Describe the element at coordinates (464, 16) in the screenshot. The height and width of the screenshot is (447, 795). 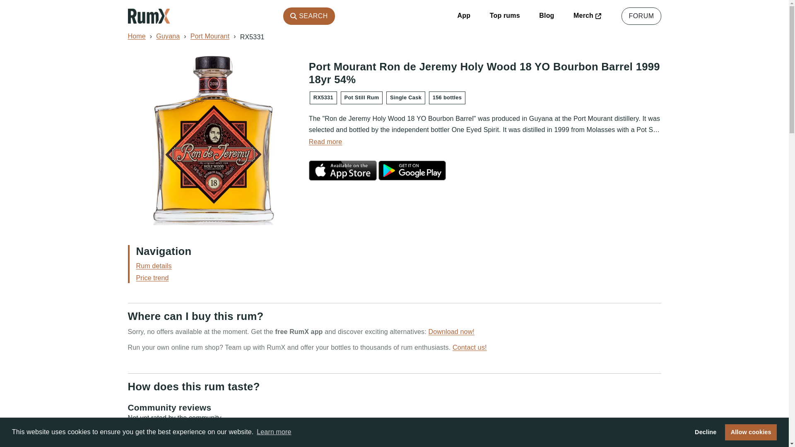
I see `App` at that location.